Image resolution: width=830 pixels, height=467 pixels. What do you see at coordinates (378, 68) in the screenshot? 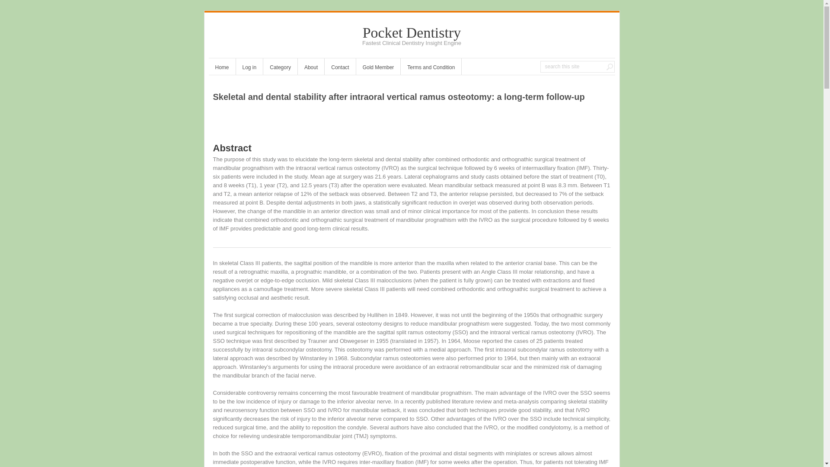
I see `Gold Member` at bounding box center [378, 68].